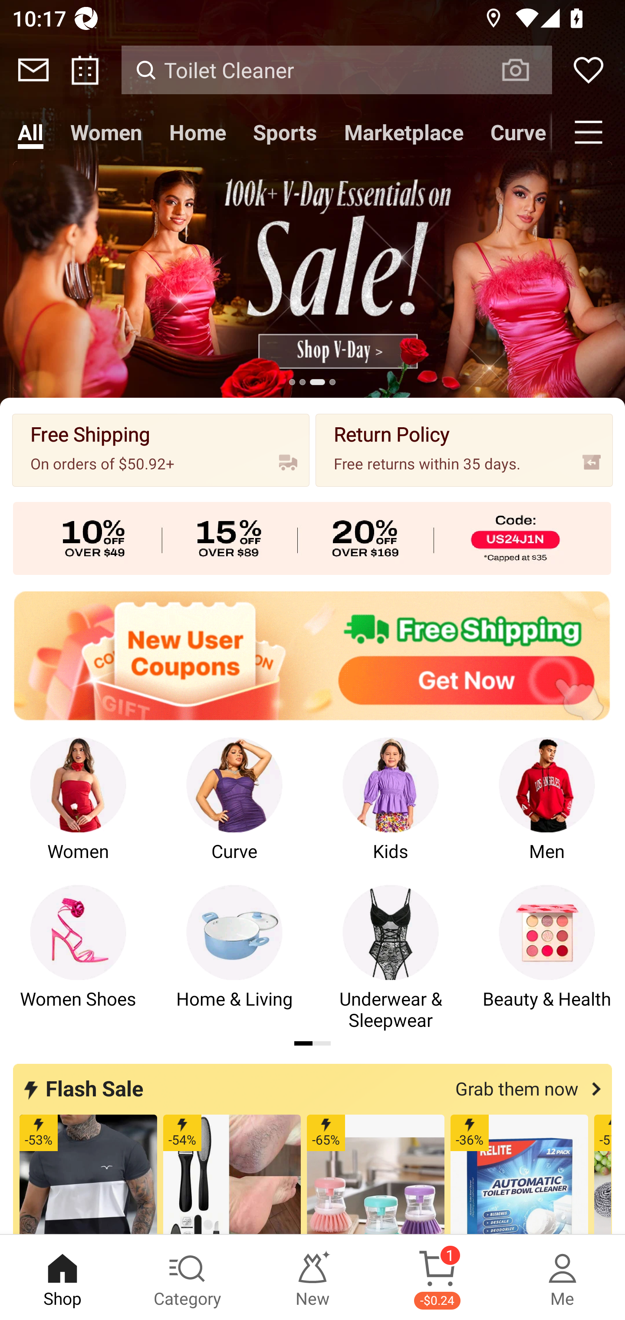  Describe the element at coordinates (524, 69) in the screenshot. I see `VISUAL SEARCH` at that location.